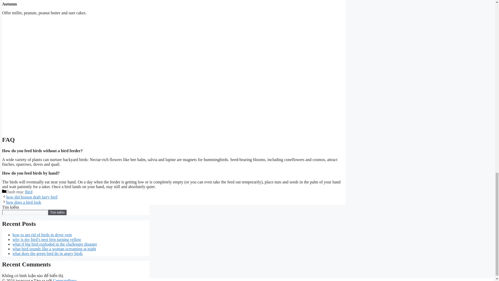 Image resolution: width=499 pixels, height=281 pixels. What do you see at coordinates (29, 192) in the screenshot?
I see `Bird` at bounding box center [29, 192].